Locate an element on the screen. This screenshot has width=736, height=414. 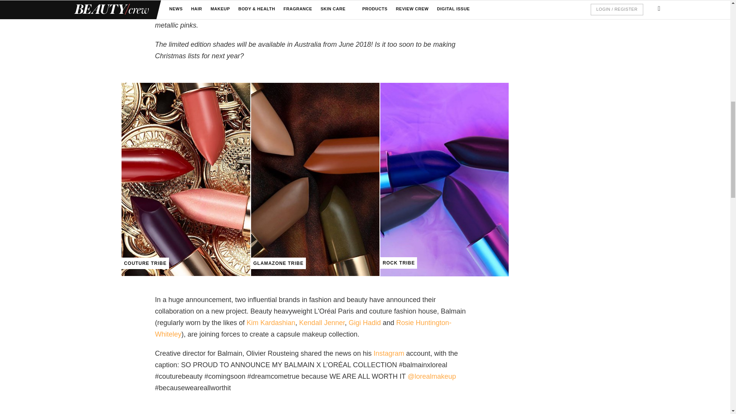
Kendall Jenner Best Beauty Looks is located at coordinates (321, 323).